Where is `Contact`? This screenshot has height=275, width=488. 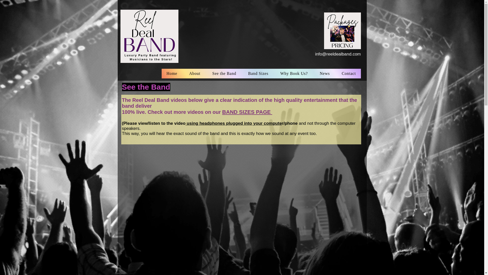 Contact is located at coordinates (348, 73).